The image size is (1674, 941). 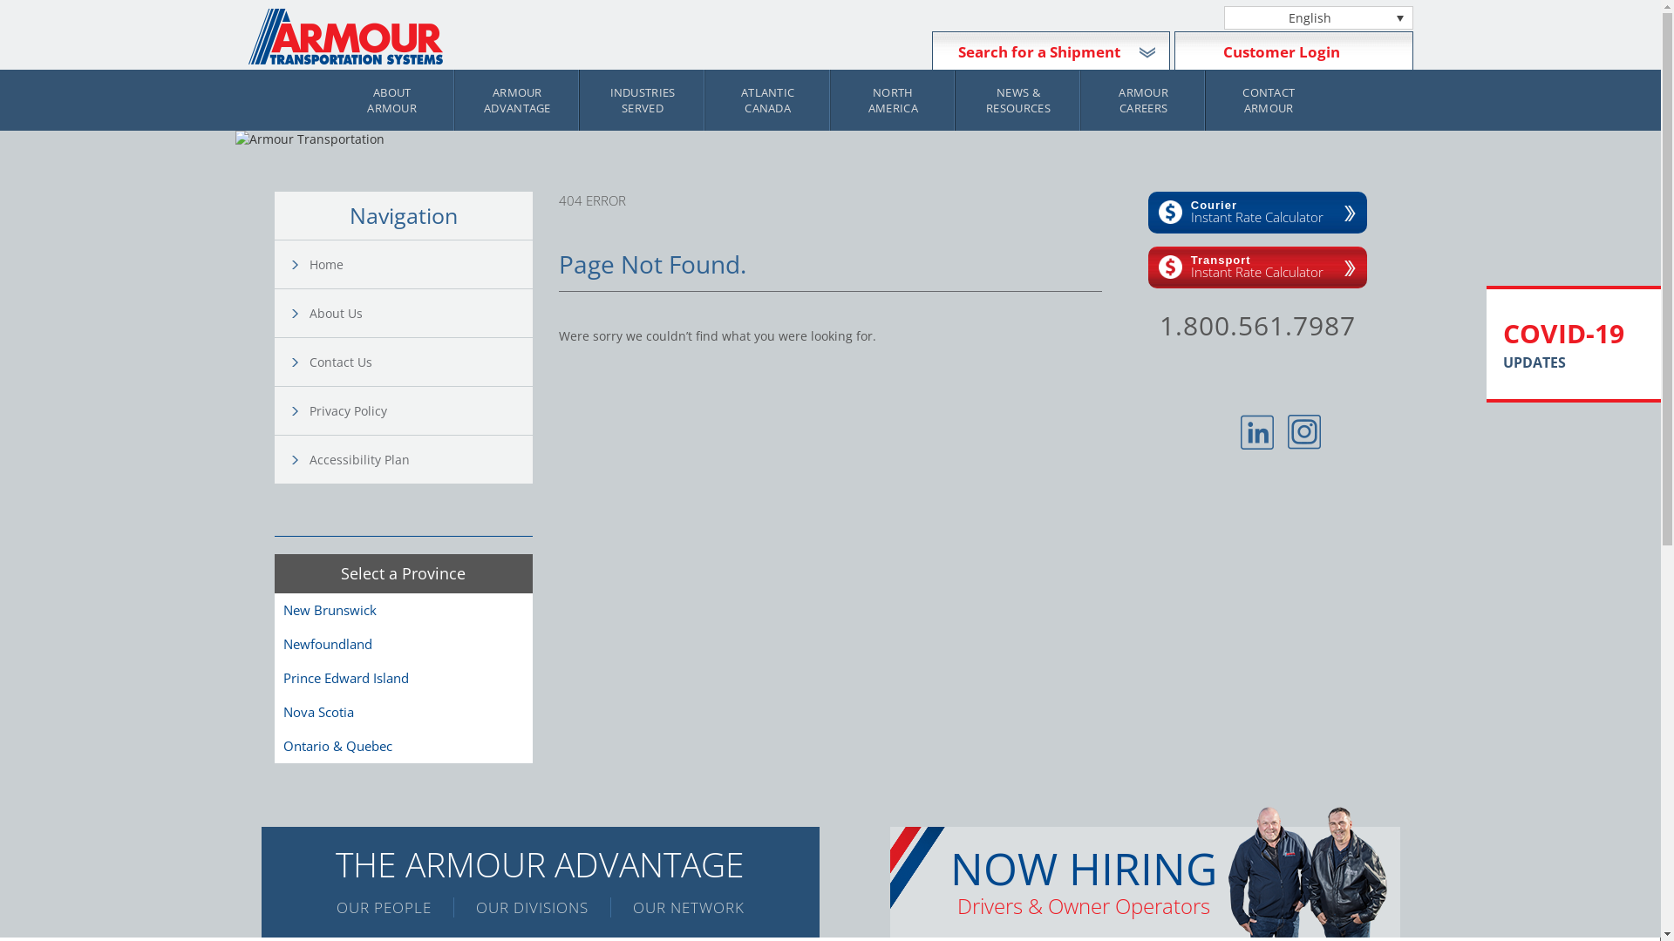 I want to click on OUR DIVISIONS, so click(x=532, y=908).